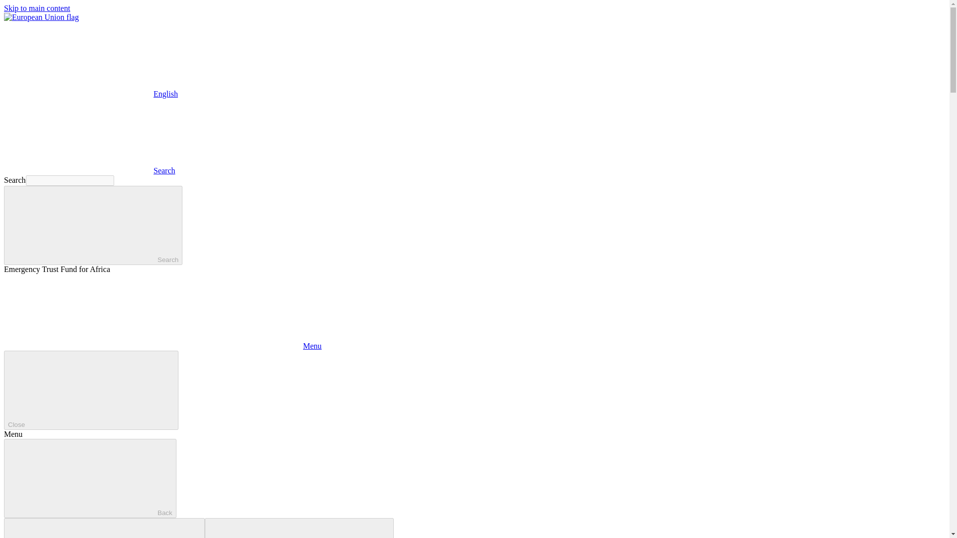 The width and height of the screenshot is (957, 538). I want to click on Skip to main content, so click(37, 8).